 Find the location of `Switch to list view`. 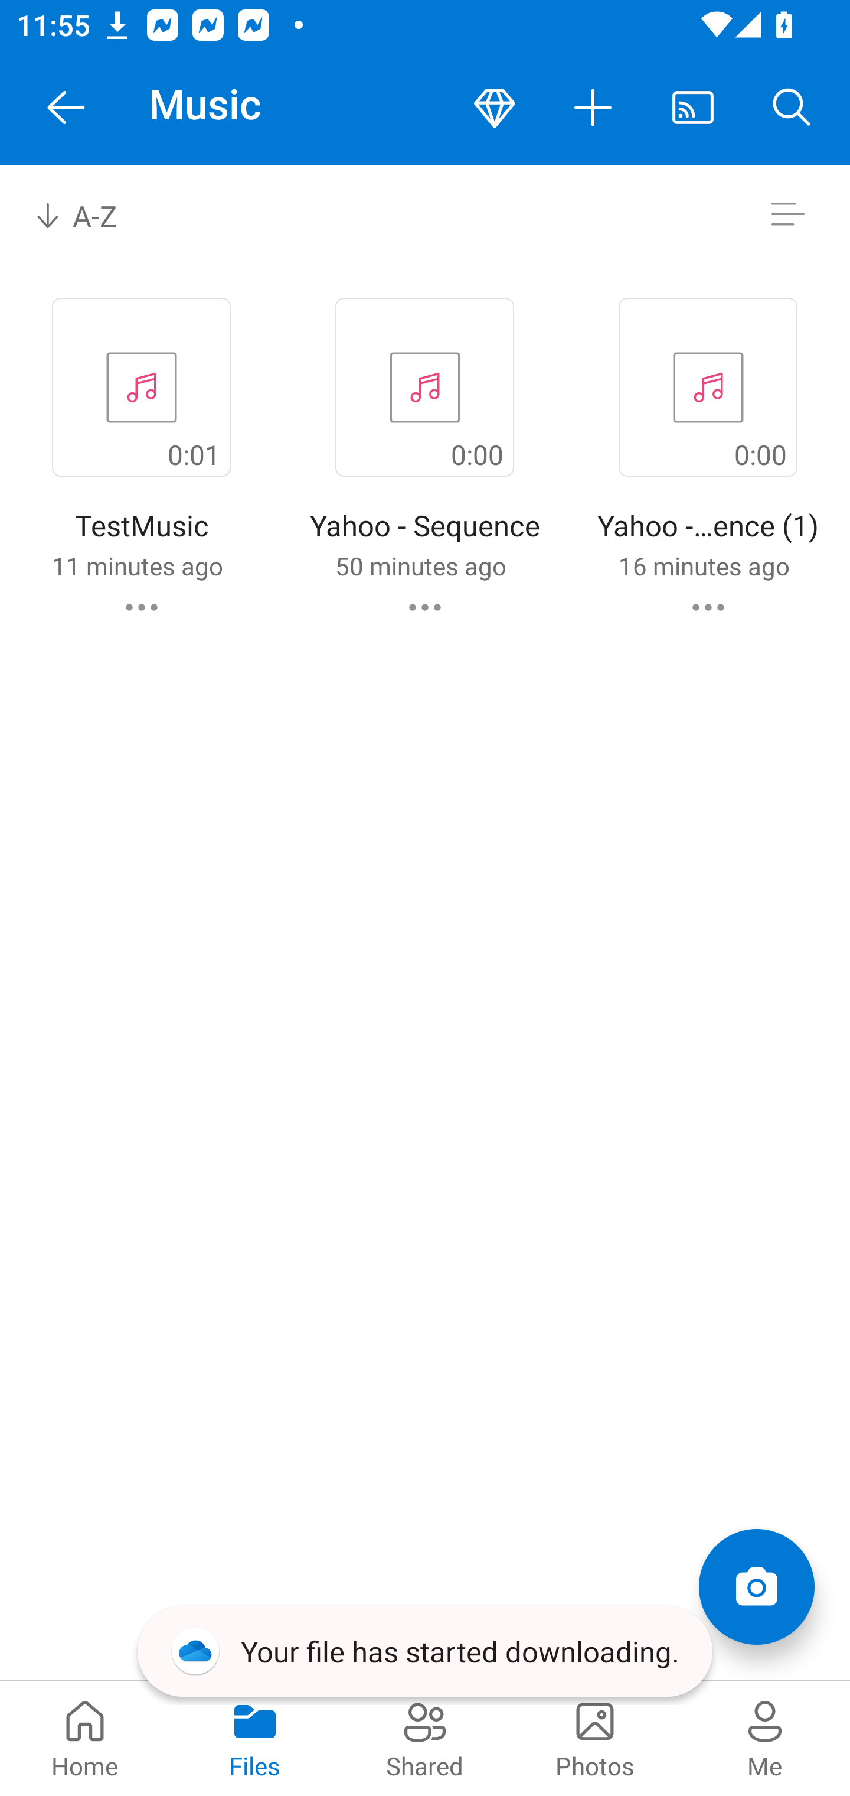

Switch to list view is located at coordinates (787, 214).